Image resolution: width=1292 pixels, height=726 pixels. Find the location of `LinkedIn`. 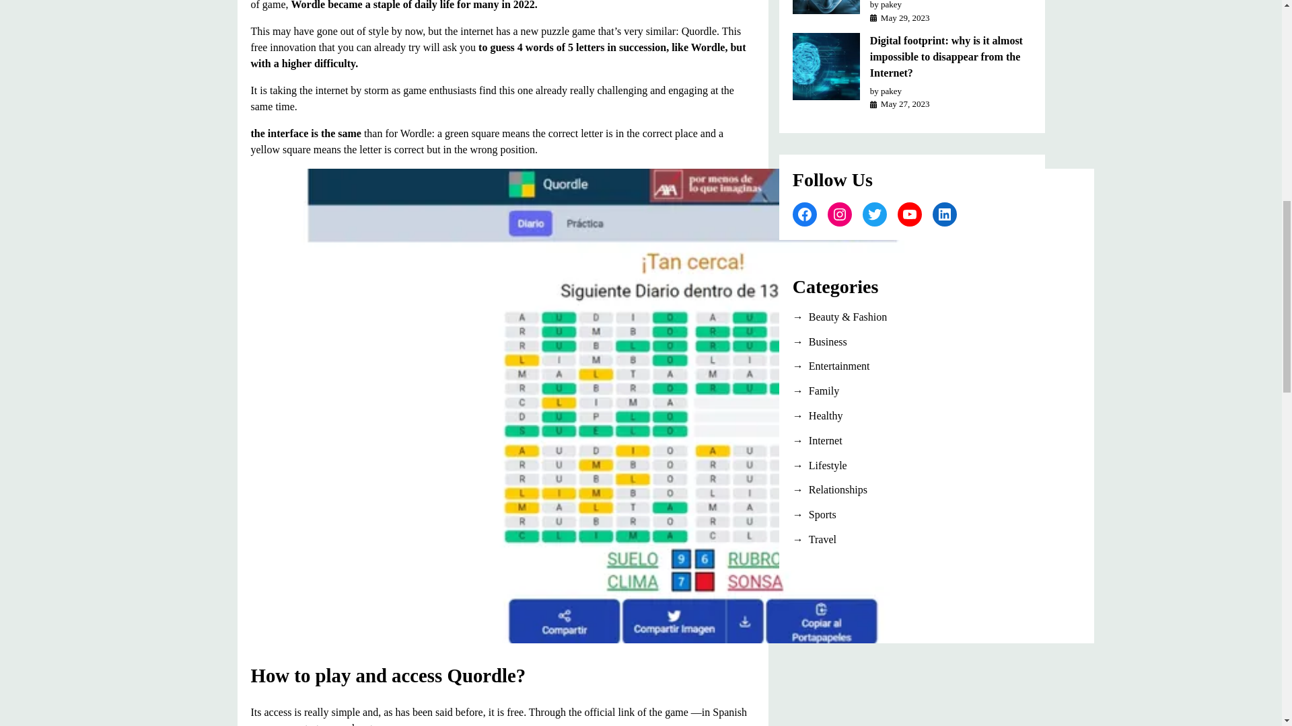

LinkedIn is located at coordinates (945, 214).